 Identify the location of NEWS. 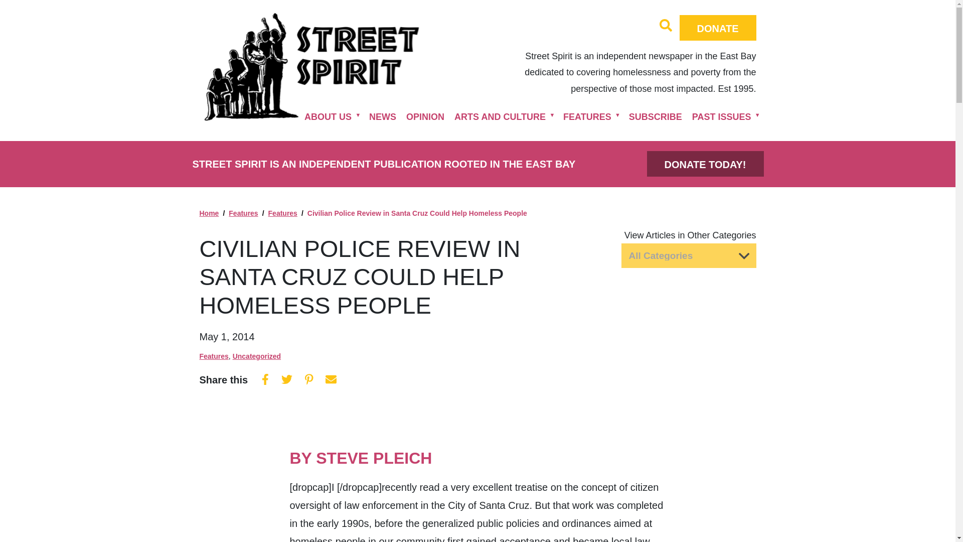
(382, 116).